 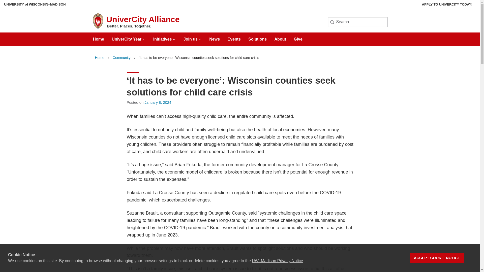 I want to click on Community, so click(x=122, y=58).